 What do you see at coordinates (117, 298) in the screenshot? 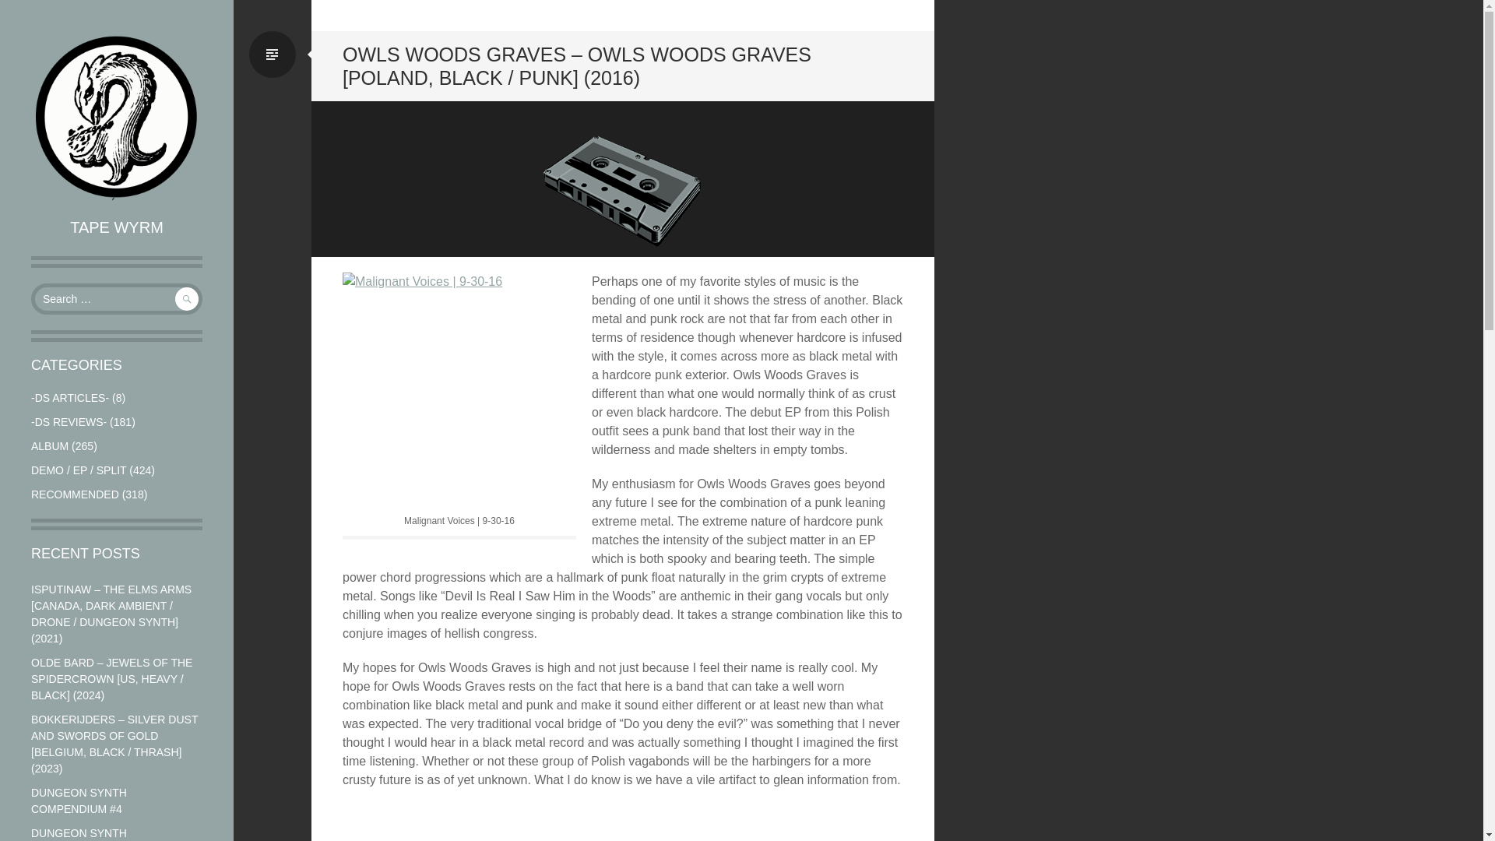
I see `Search for:` at bounding box center [117, 298].